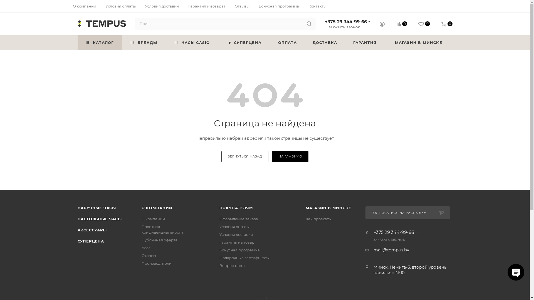 This screenshot has width=534, height=300. What do you see at coordinates (391, 250) in the screenshot?
I see `mail@tempus.by` at bounding box center [391, 250].